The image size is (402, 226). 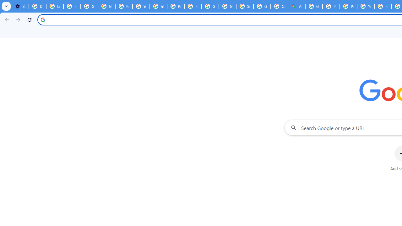 What do you see at coordinates (279, 6) in the screenshot?
I see `Create your Google Account` at bounding box center [279, 6].